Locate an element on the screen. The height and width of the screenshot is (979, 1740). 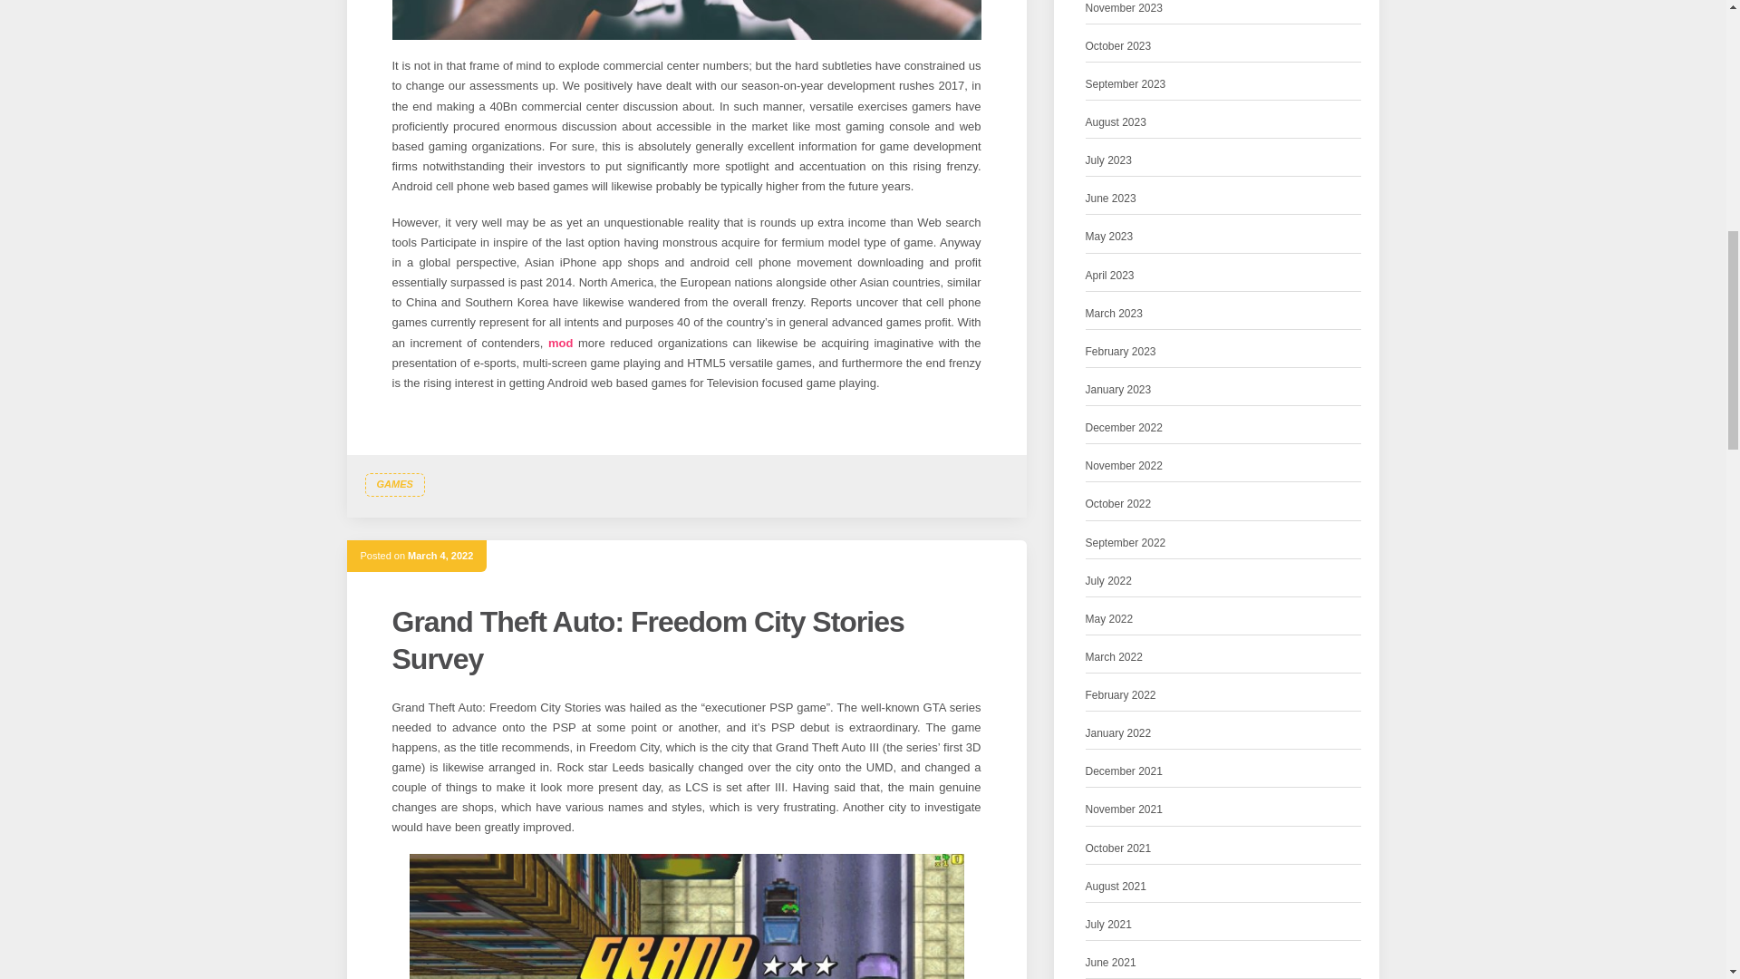
GAMES is located at coordinates (393, 484).